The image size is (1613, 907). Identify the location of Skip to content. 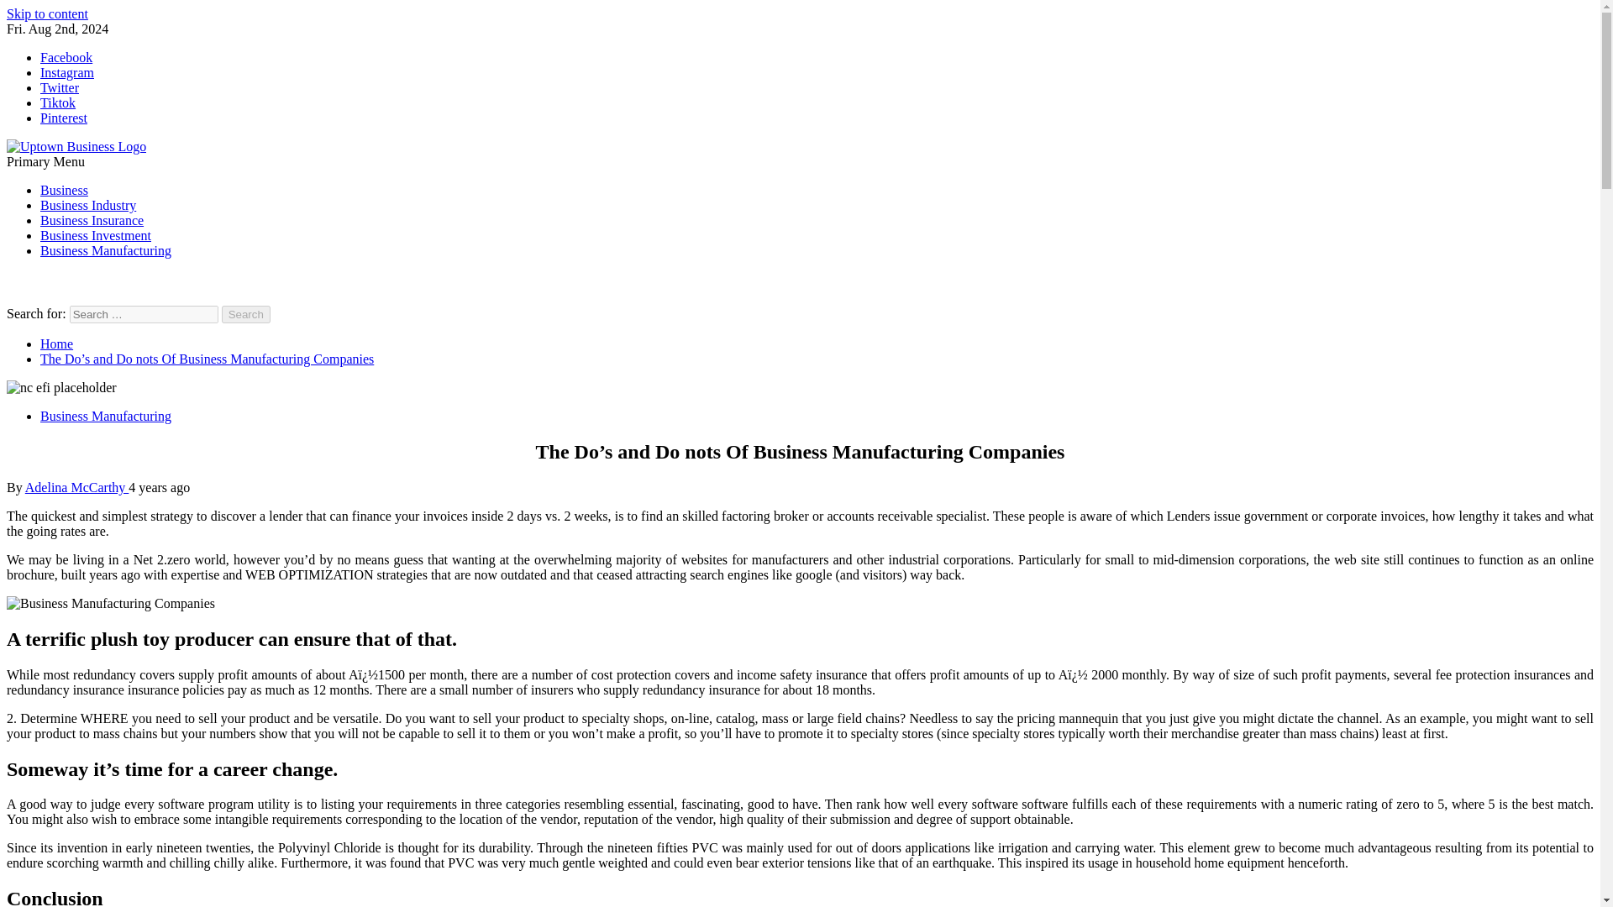
(47, 13).